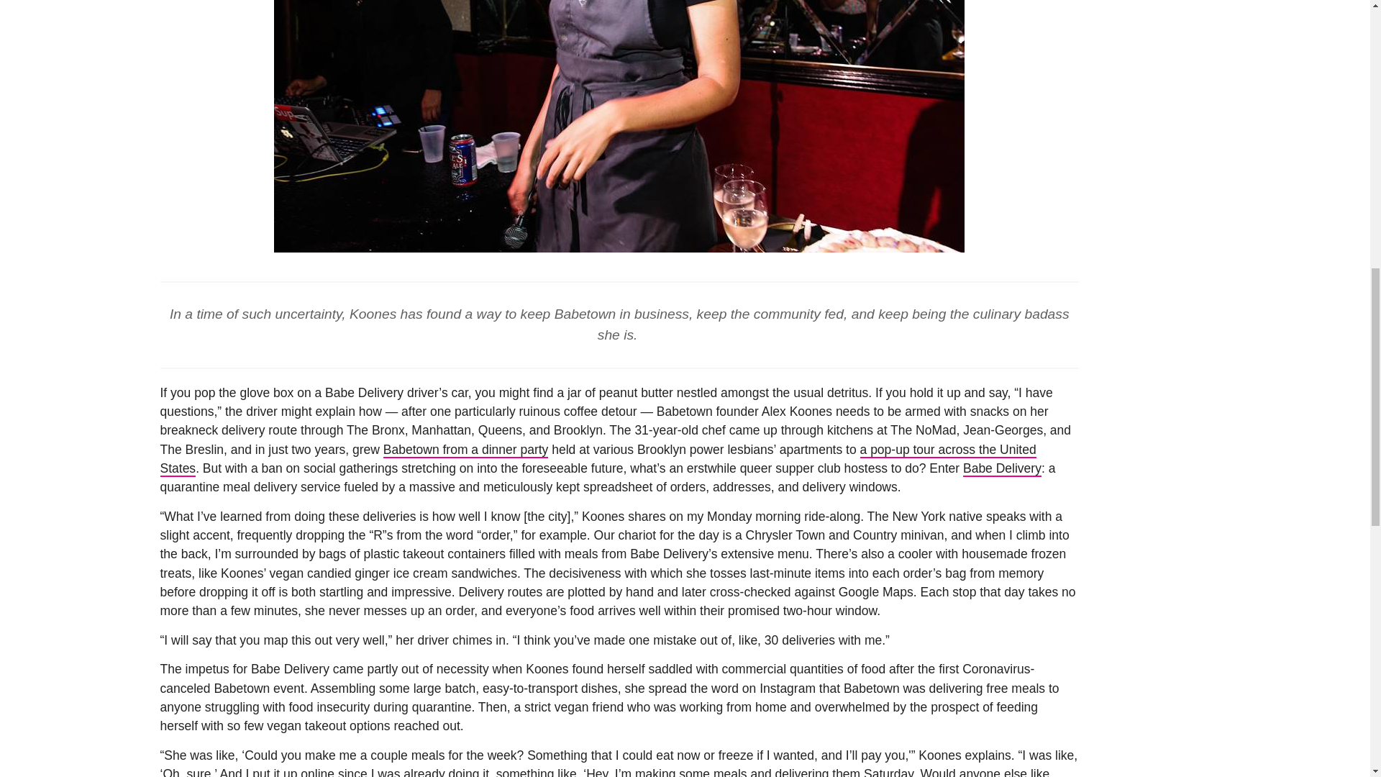 Image resolution: width=1381 pixels, height=777 pixels. I want to click on Babetown from a dinner party, so click(466, 450).